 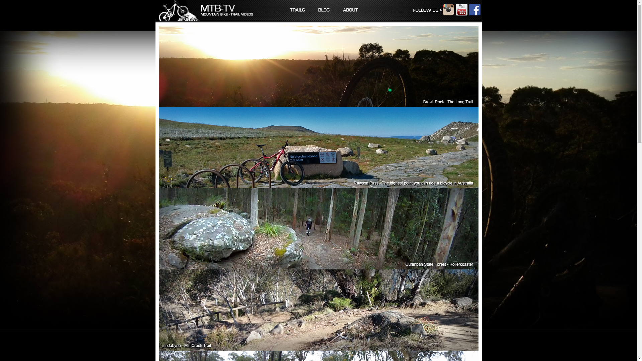 What do you see at coordinates (205, 10) in the screenshot?
I see `Home` at bounding box center [205, 10].